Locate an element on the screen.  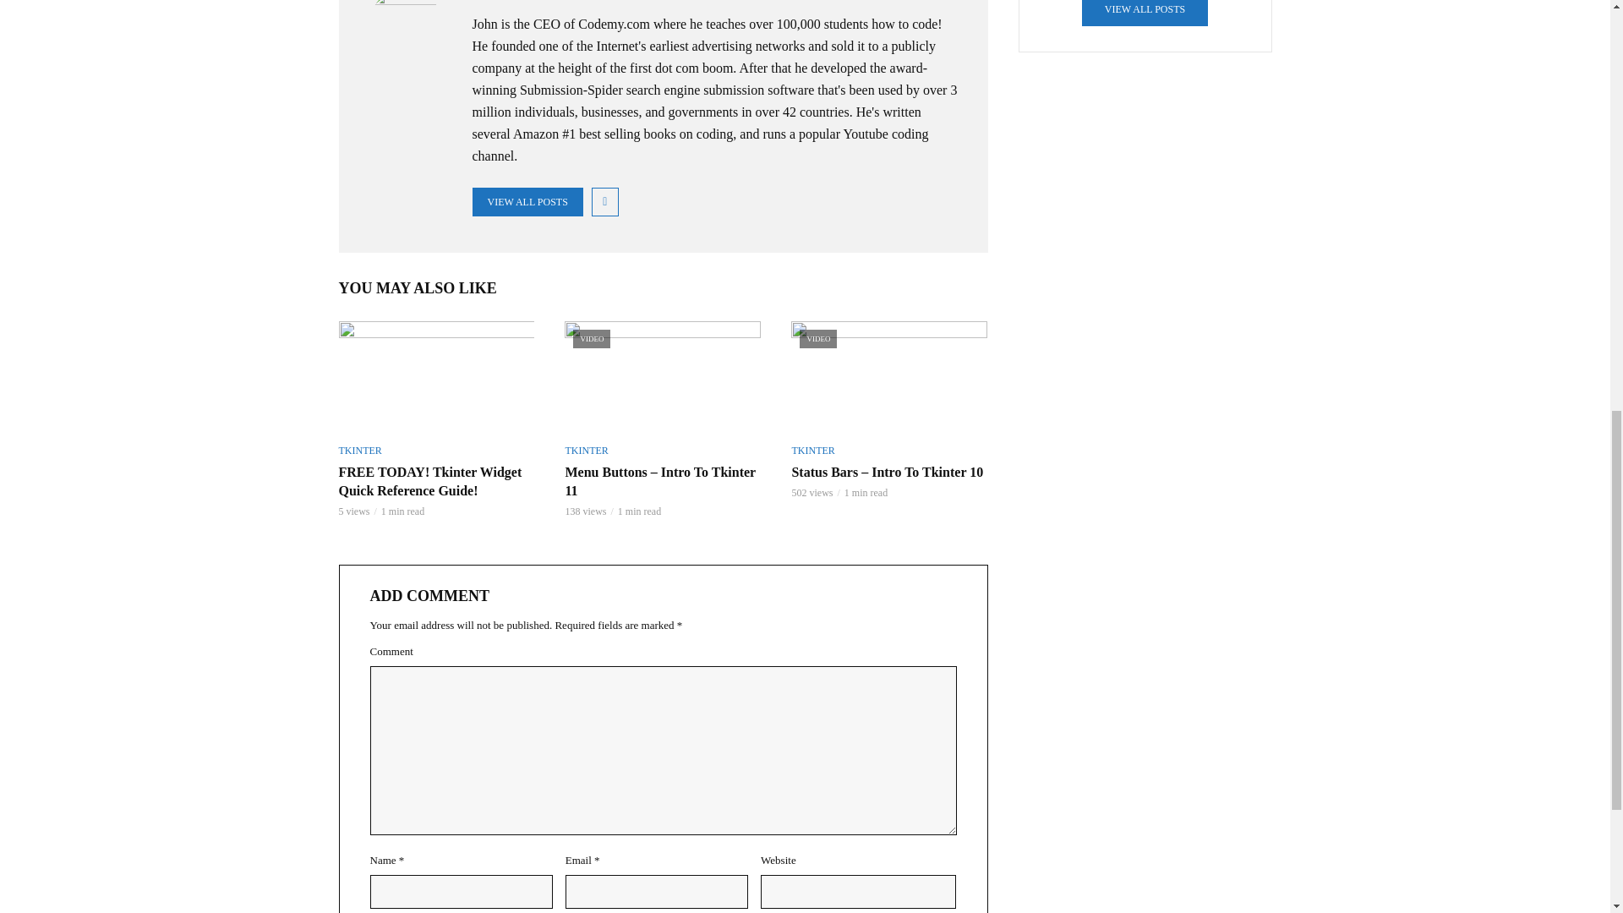
TKINTER is located at coordinates (359, 450).